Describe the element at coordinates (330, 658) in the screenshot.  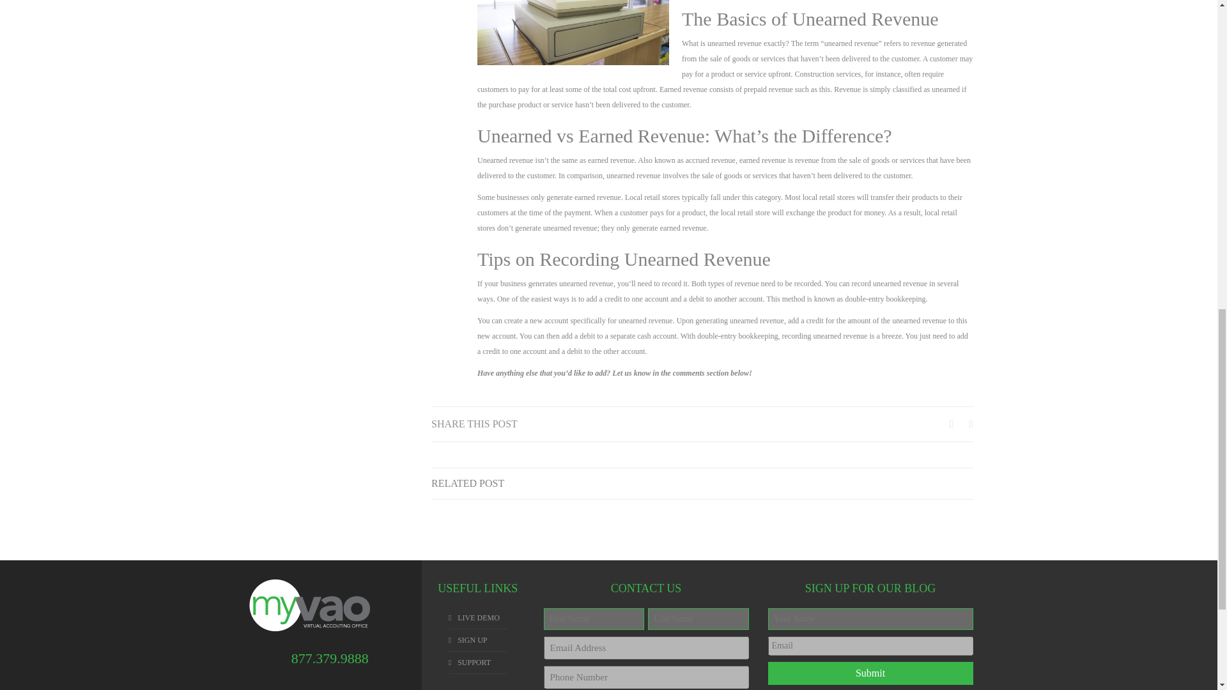
I see `877.379.9888` at that location.